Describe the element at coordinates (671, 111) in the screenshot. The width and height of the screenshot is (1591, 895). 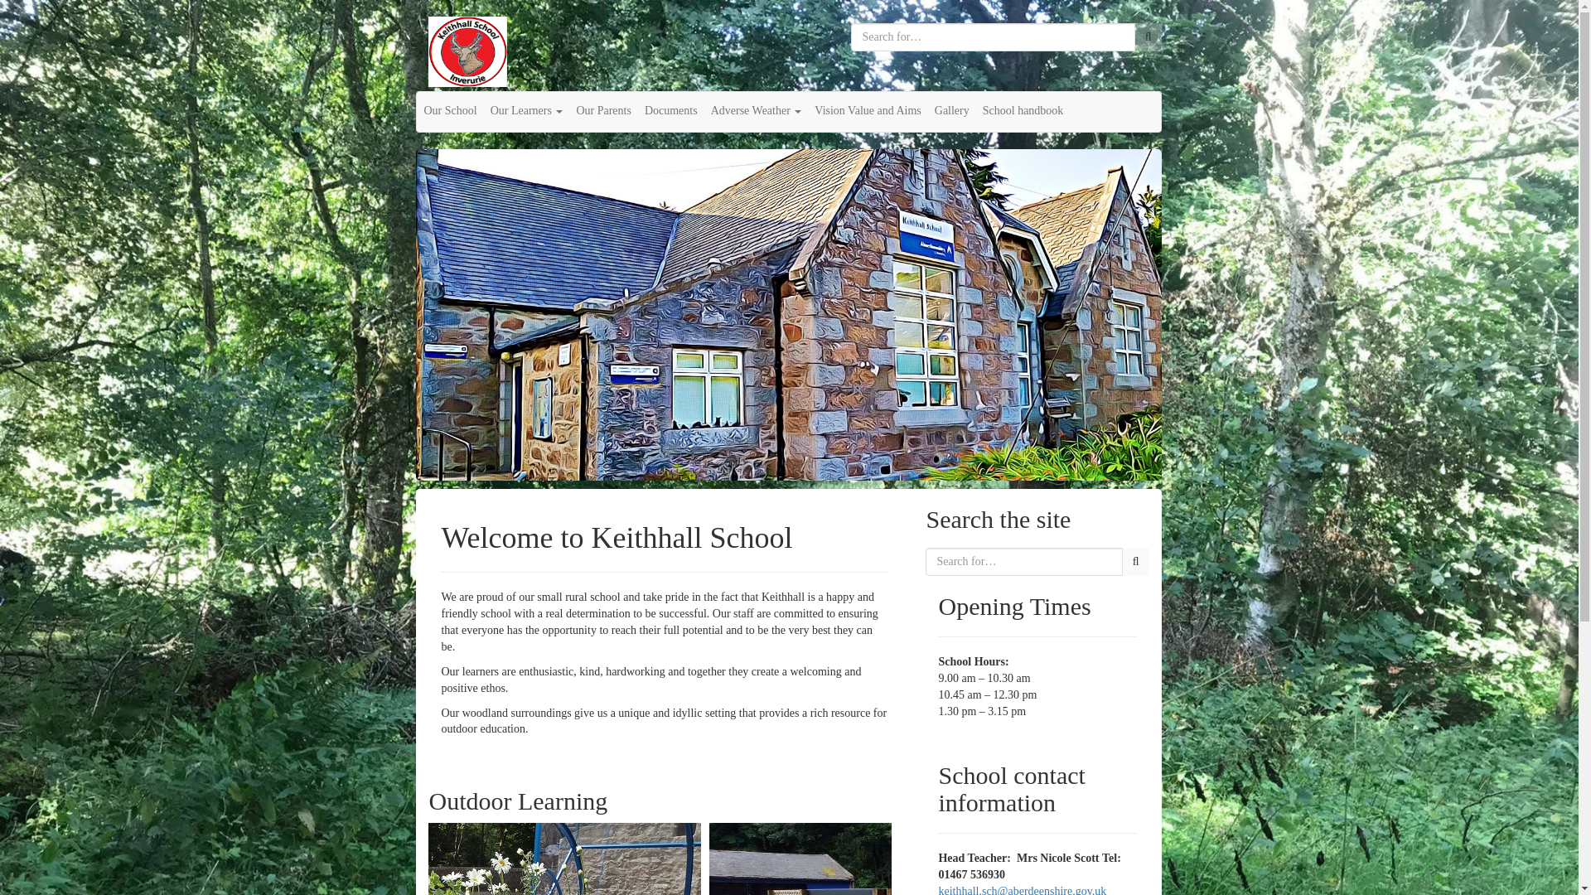
I see `Documents` at that location.